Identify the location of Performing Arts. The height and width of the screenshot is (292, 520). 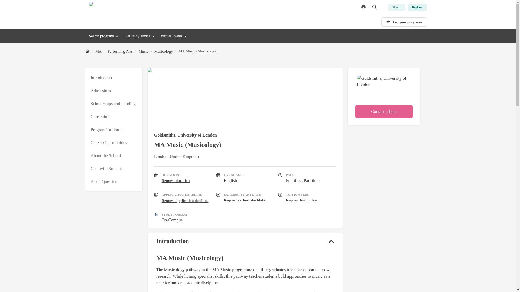
(120, 51).